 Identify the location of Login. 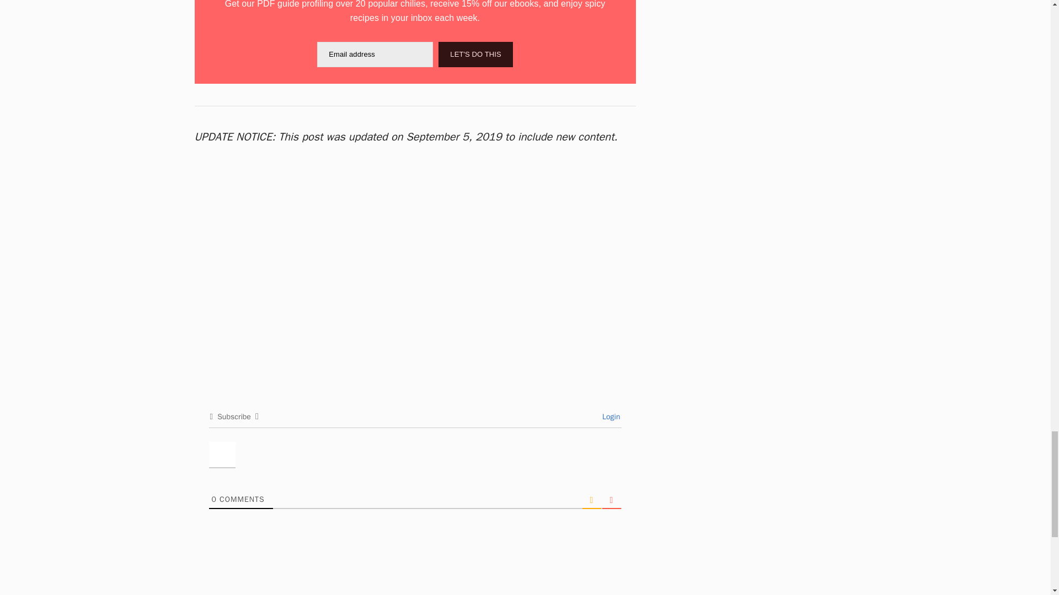
(610, 416).